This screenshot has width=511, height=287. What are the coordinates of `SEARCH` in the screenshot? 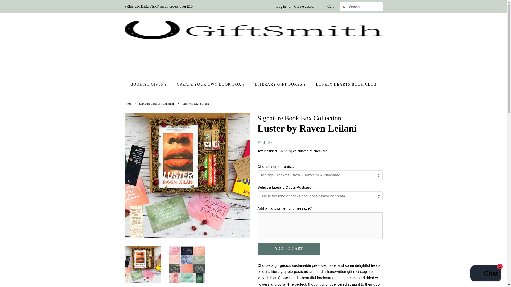 It's located at (344, 7).